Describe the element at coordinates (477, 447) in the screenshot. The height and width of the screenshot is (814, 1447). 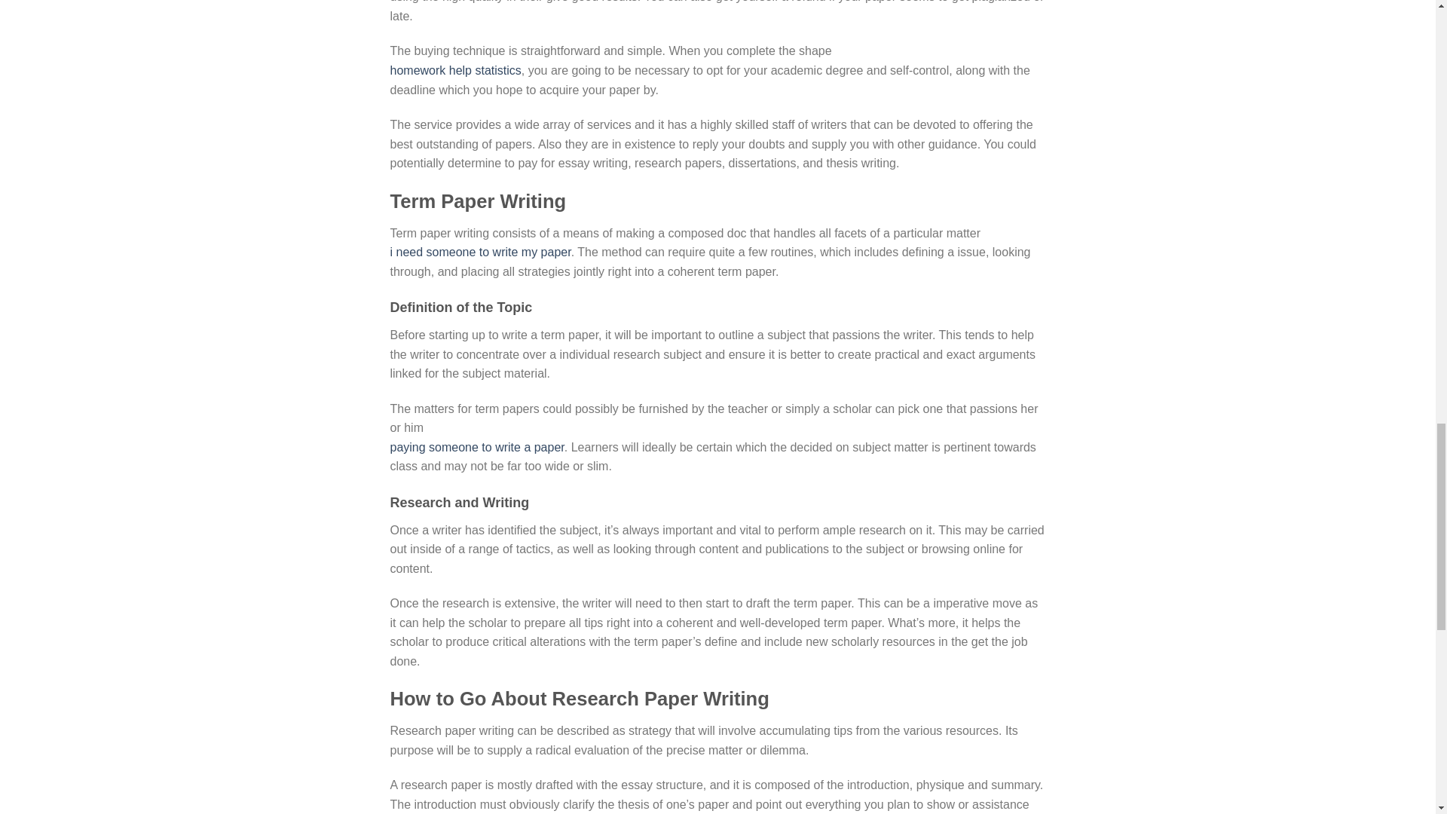
I see `paying someone to write a paper` at that location.